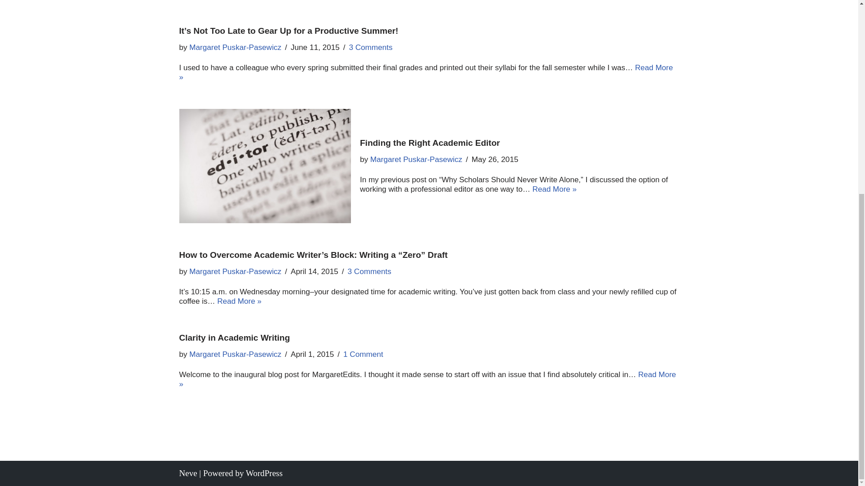 The height and width of the screenshot is (486, 865). I want to click on Margaret Puskar-Pasewicz, so click(235, 354).